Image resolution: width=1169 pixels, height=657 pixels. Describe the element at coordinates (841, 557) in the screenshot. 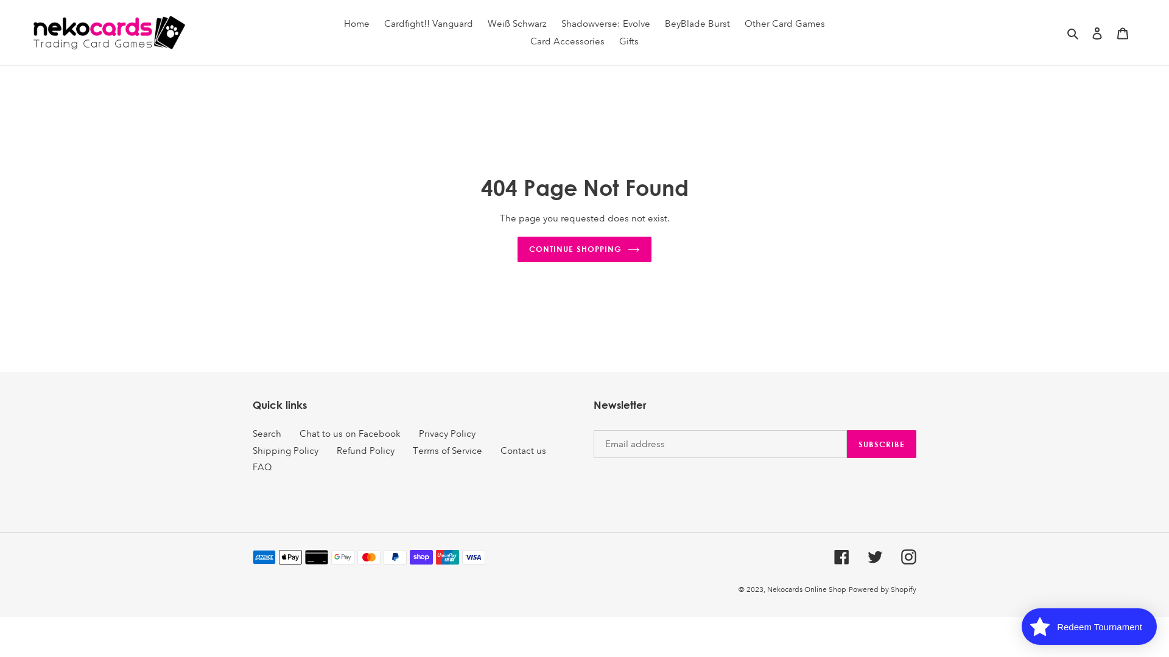

I see `Facebook` at that location.